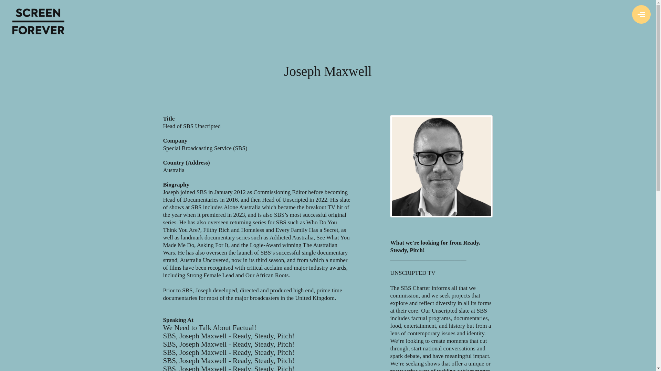 This screenshot has width=661, height=371. Describe the element at coordinates (229, 336) in the screenshot. I see `SBS, Joseph Maxwell - Ready, Steady, Pitch!` at that location.